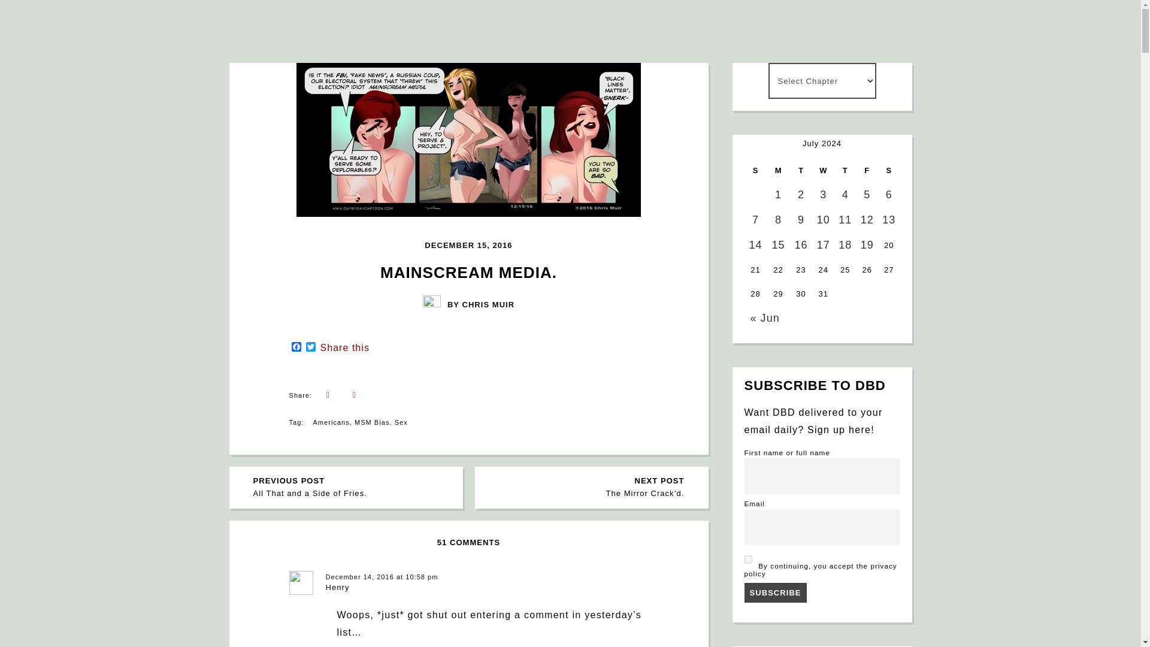 The height and width of the screenshot is (647, 1150). I want to click on Thursday, so click(845, 170).